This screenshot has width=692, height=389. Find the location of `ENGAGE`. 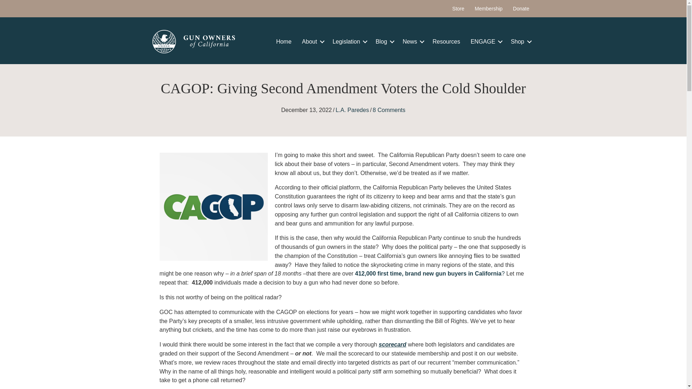

ENGAGE is located at coordinates (485, 42).